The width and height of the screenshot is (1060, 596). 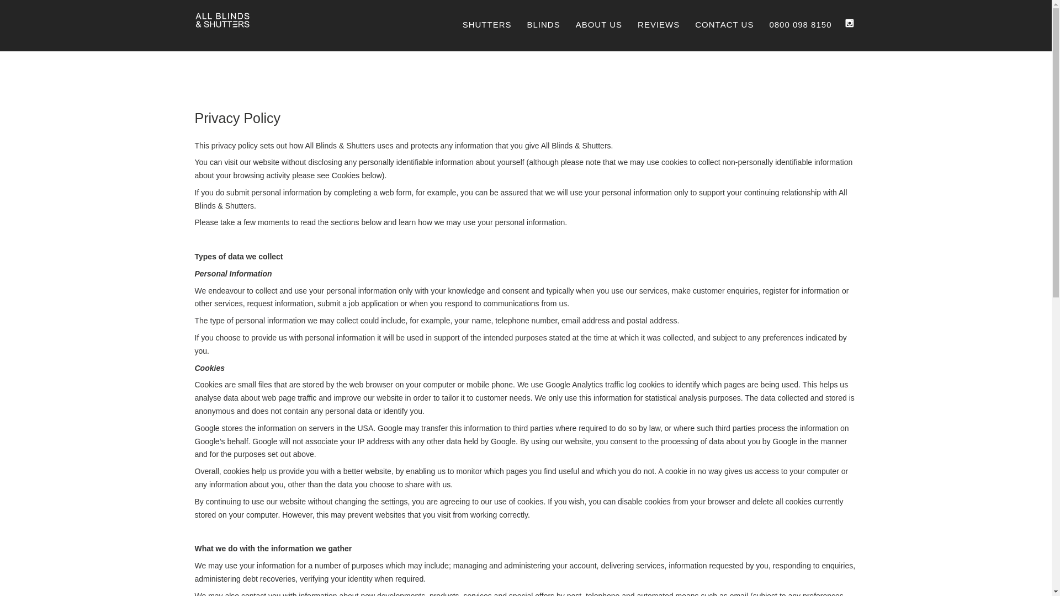 I want to click on ABOUT US, so click(x=598, y=25).